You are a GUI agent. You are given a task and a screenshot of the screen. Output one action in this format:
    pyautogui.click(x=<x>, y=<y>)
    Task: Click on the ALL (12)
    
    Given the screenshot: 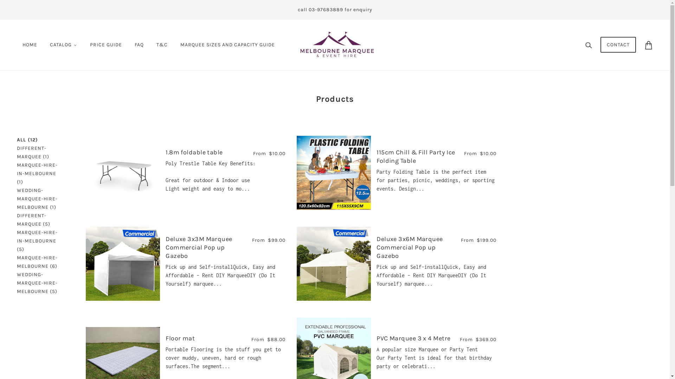 What is the action you would take?
    pyautogui.click(x=27, y=140)
    